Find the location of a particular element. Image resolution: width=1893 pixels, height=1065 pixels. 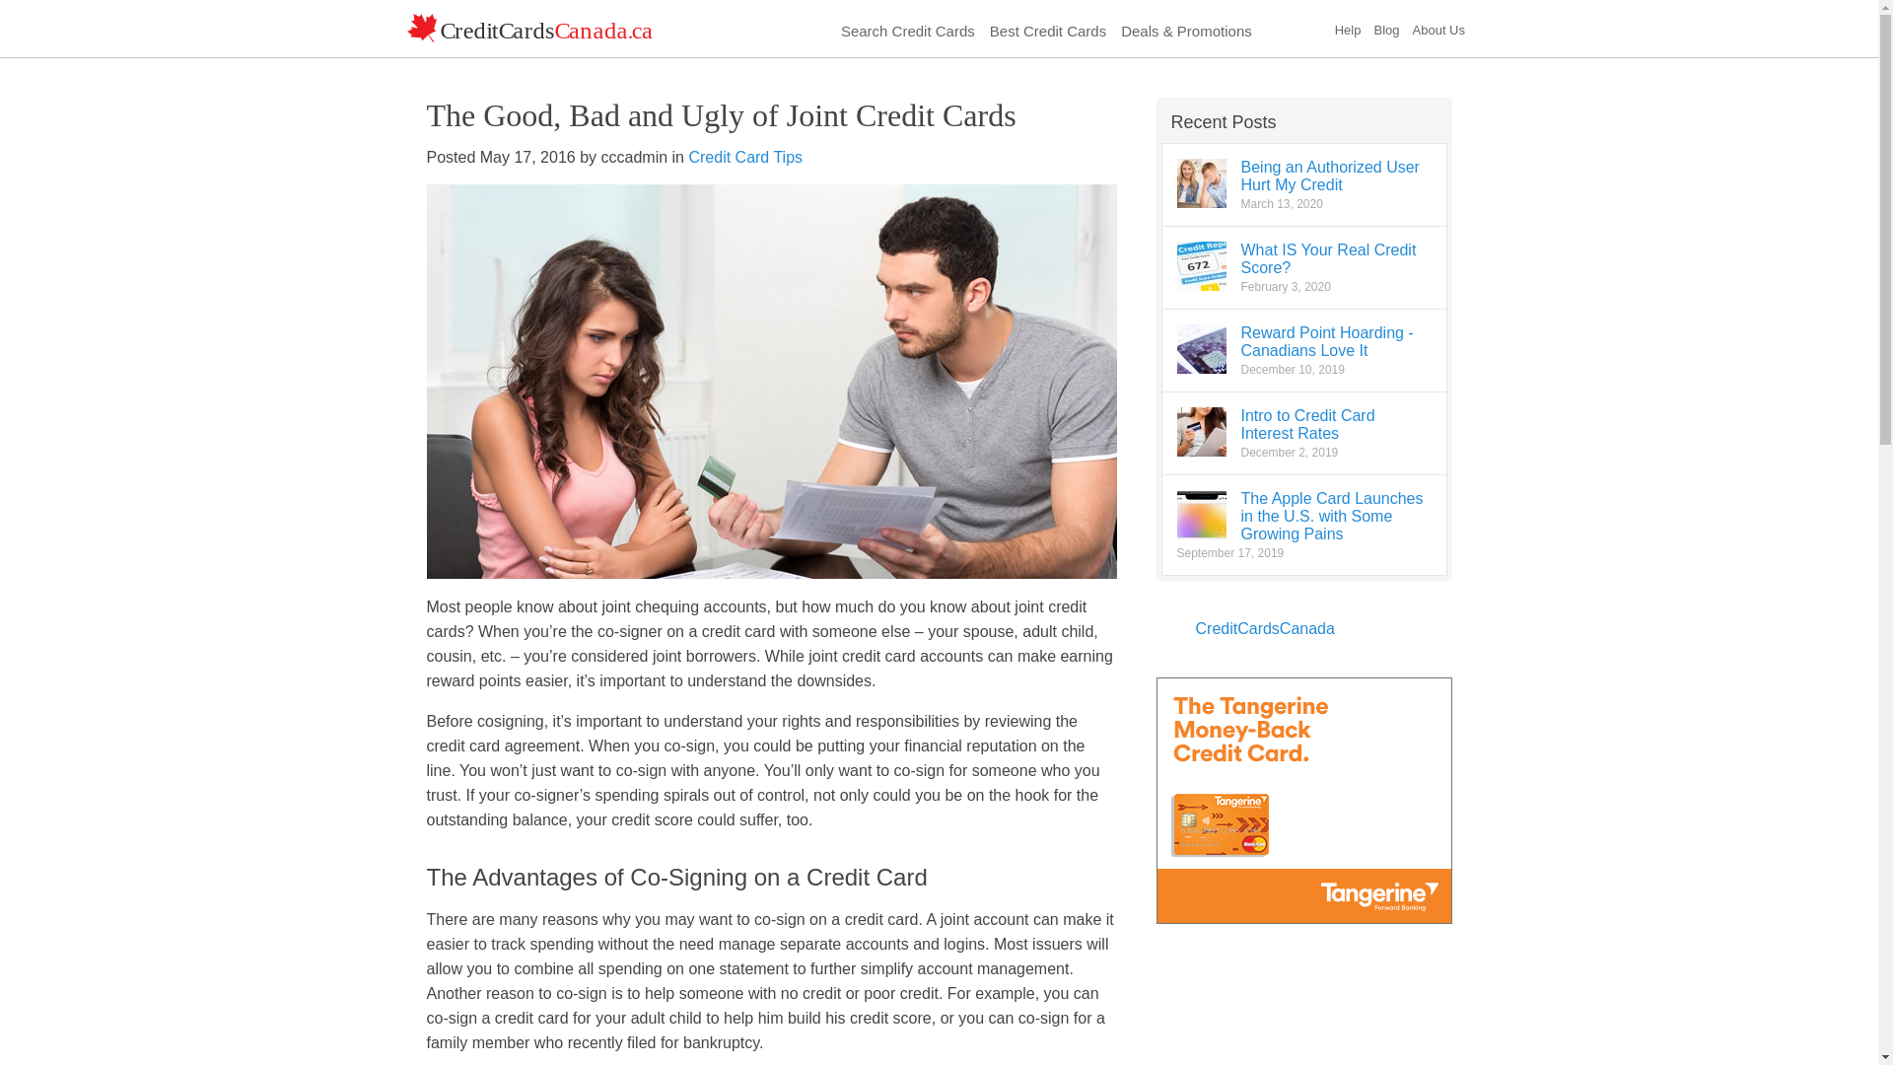

Reward Point Hoarding - Canadians Love It is located at coordinates (1325, 341).